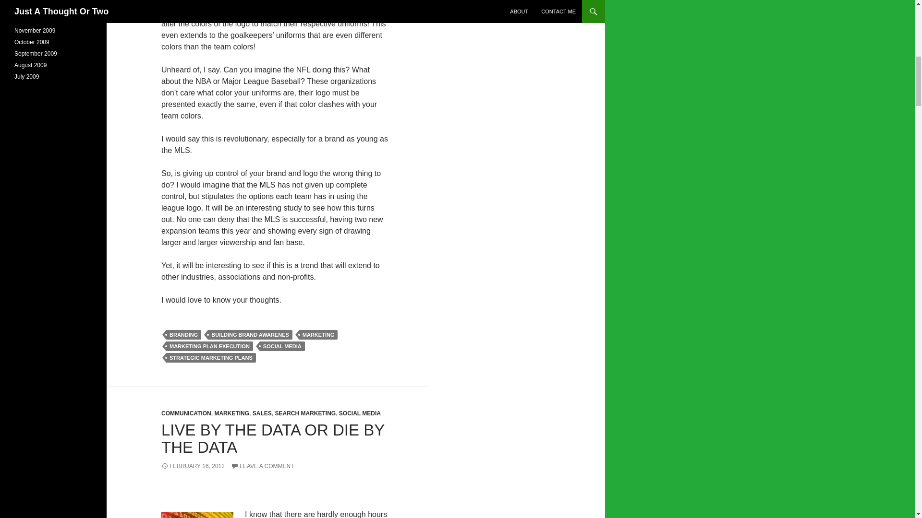  I want to click on FEBRUARY 16, 2012, so click(193, 466).